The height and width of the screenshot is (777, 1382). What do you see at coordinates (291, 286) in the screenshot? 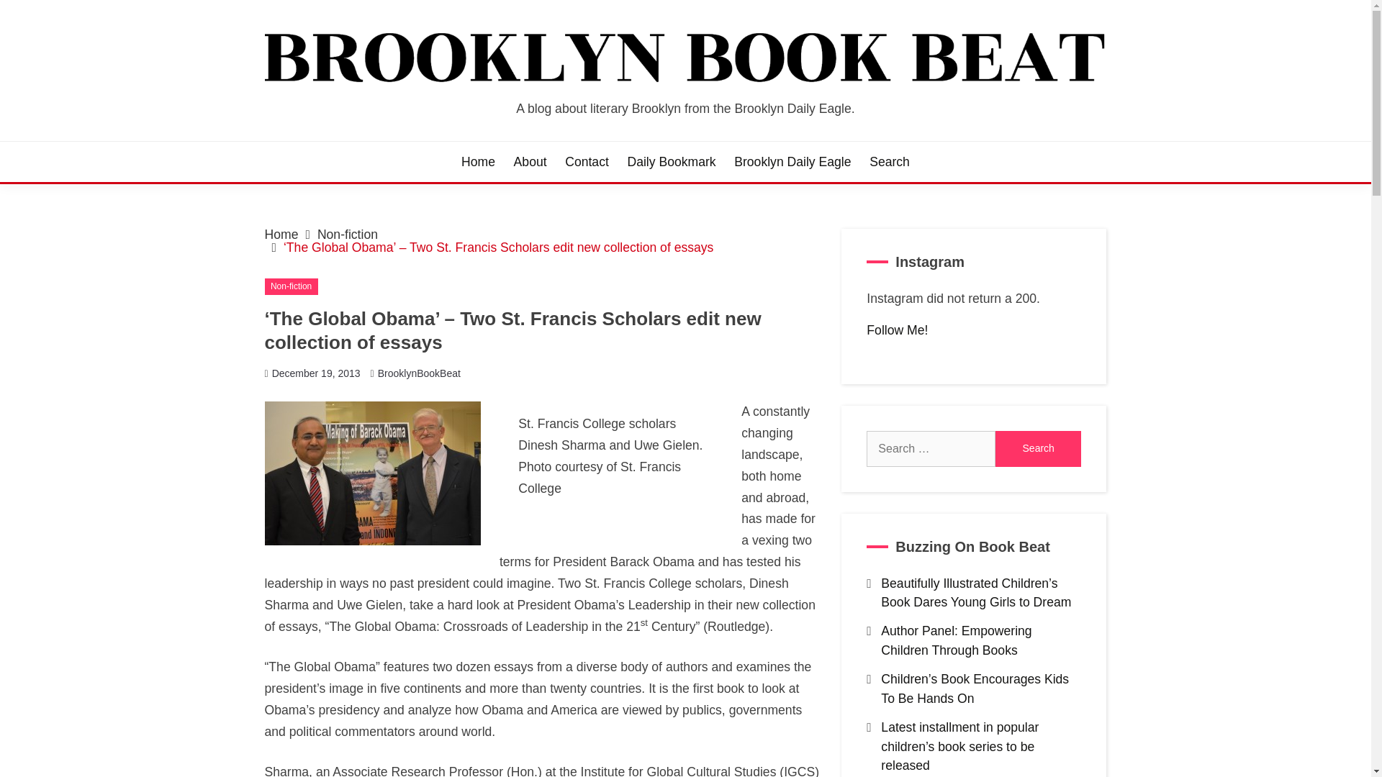
I see `Non-fiction` at bounding box center [291, 286].